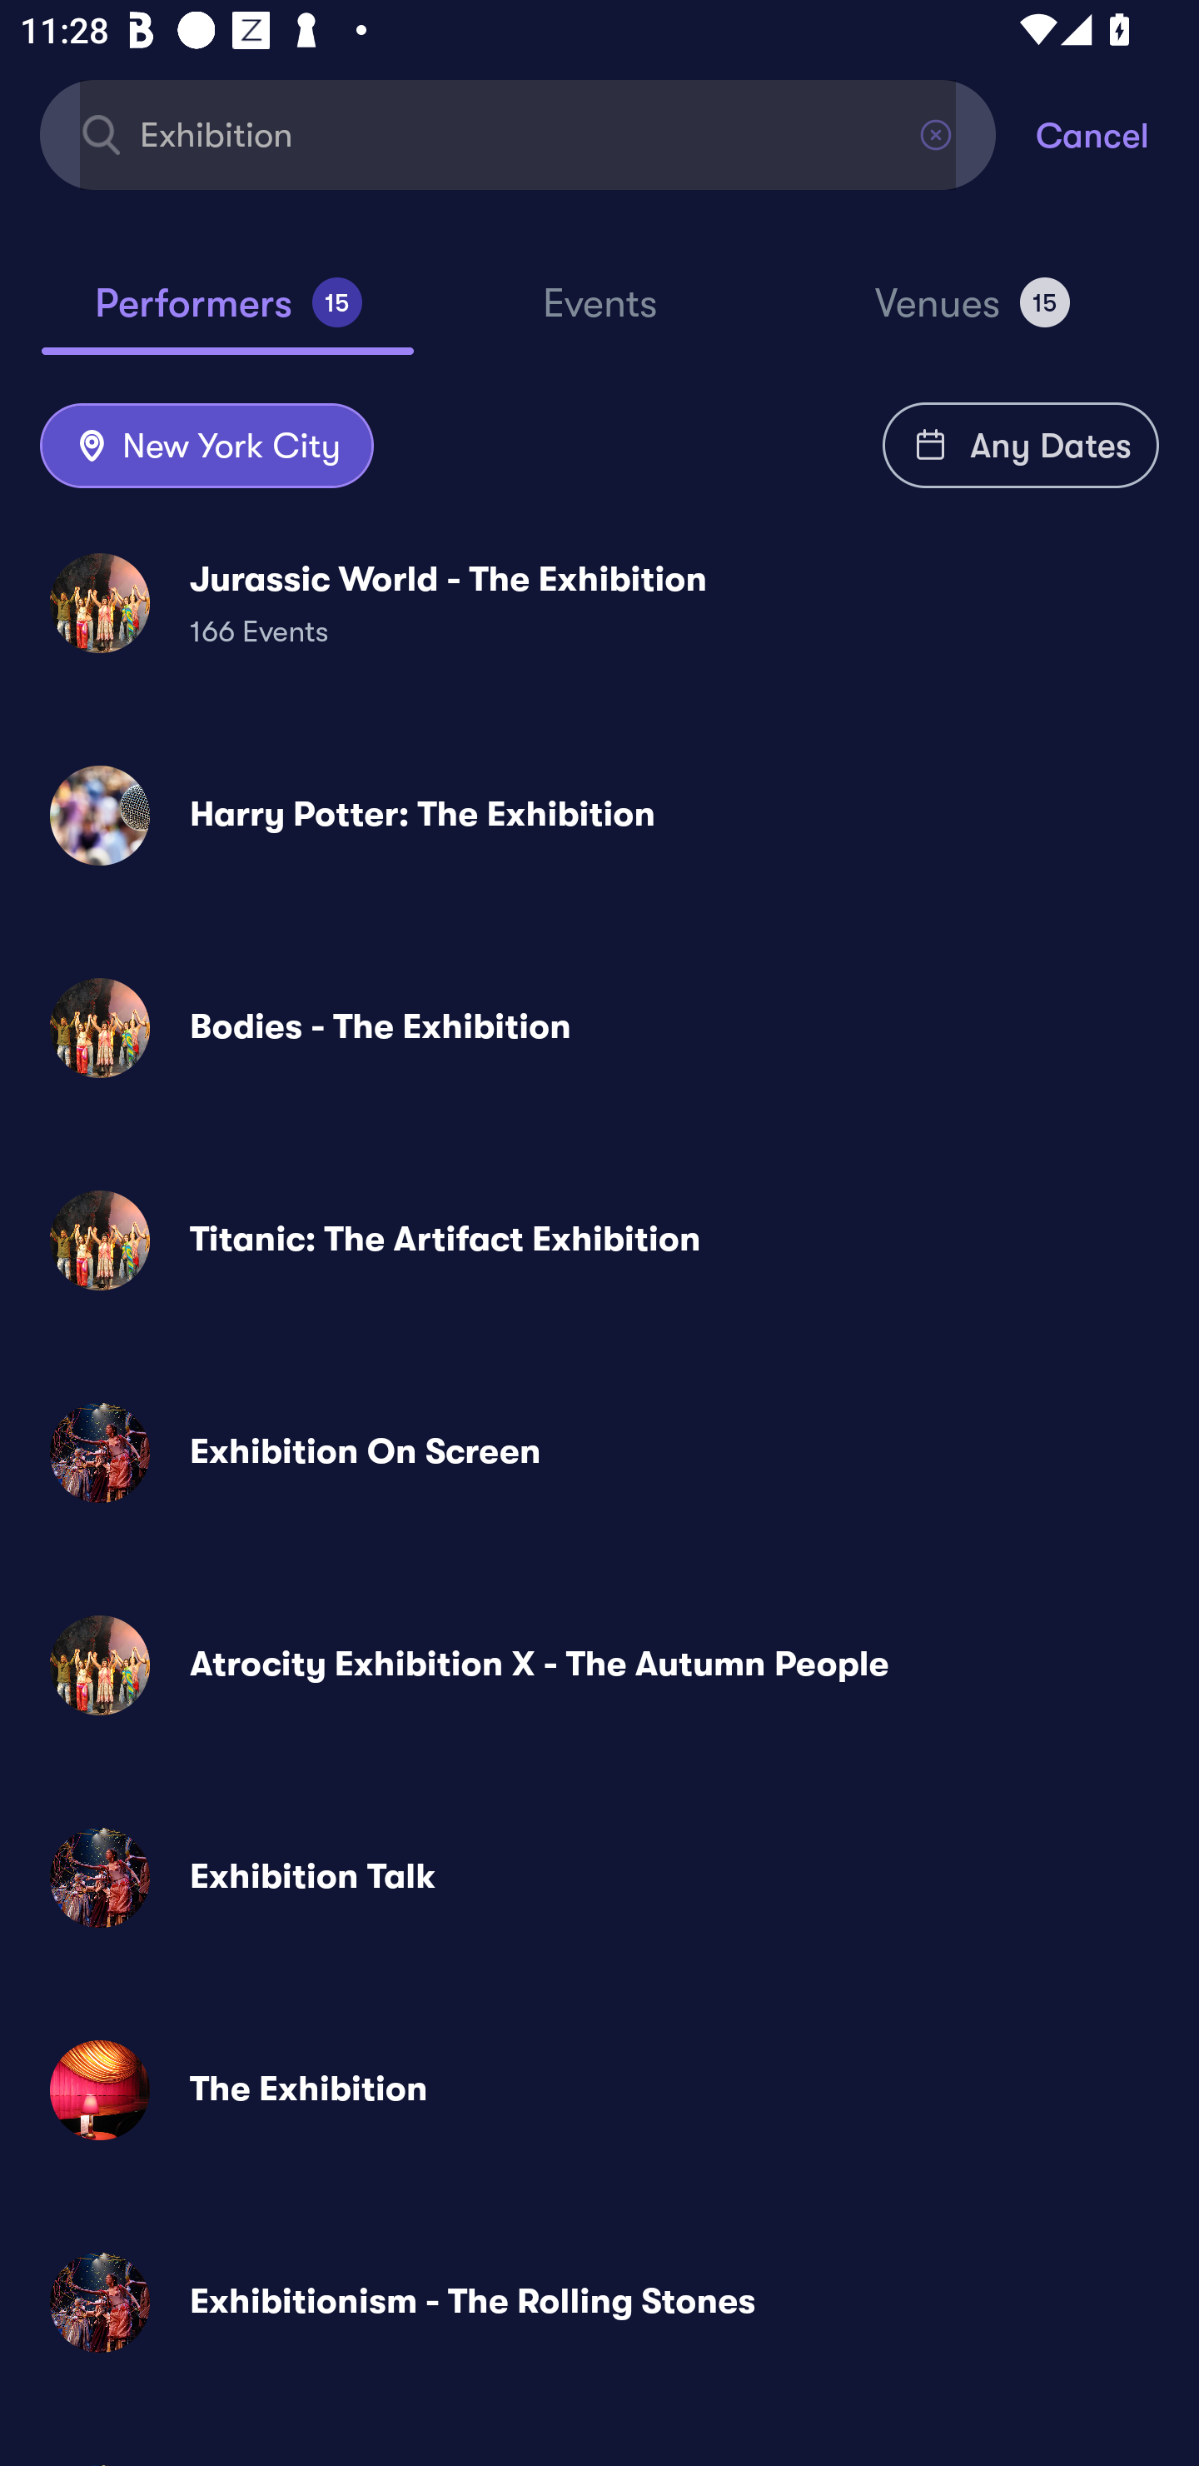  I want to click on Atrocity Exhibition X - The Autumn People, so click(599, 1665).